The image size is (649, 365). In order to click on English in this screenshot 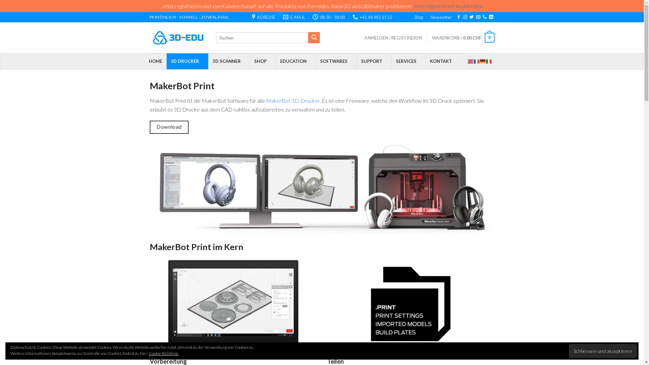, I will do `click(471, 61)`.